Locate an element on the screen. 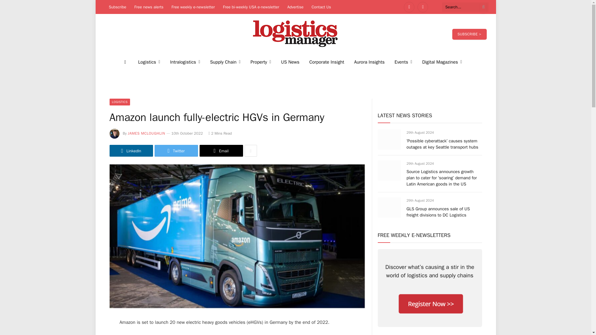 The image size is (596, 335). Share via Email is located at coordinates (221, 151).